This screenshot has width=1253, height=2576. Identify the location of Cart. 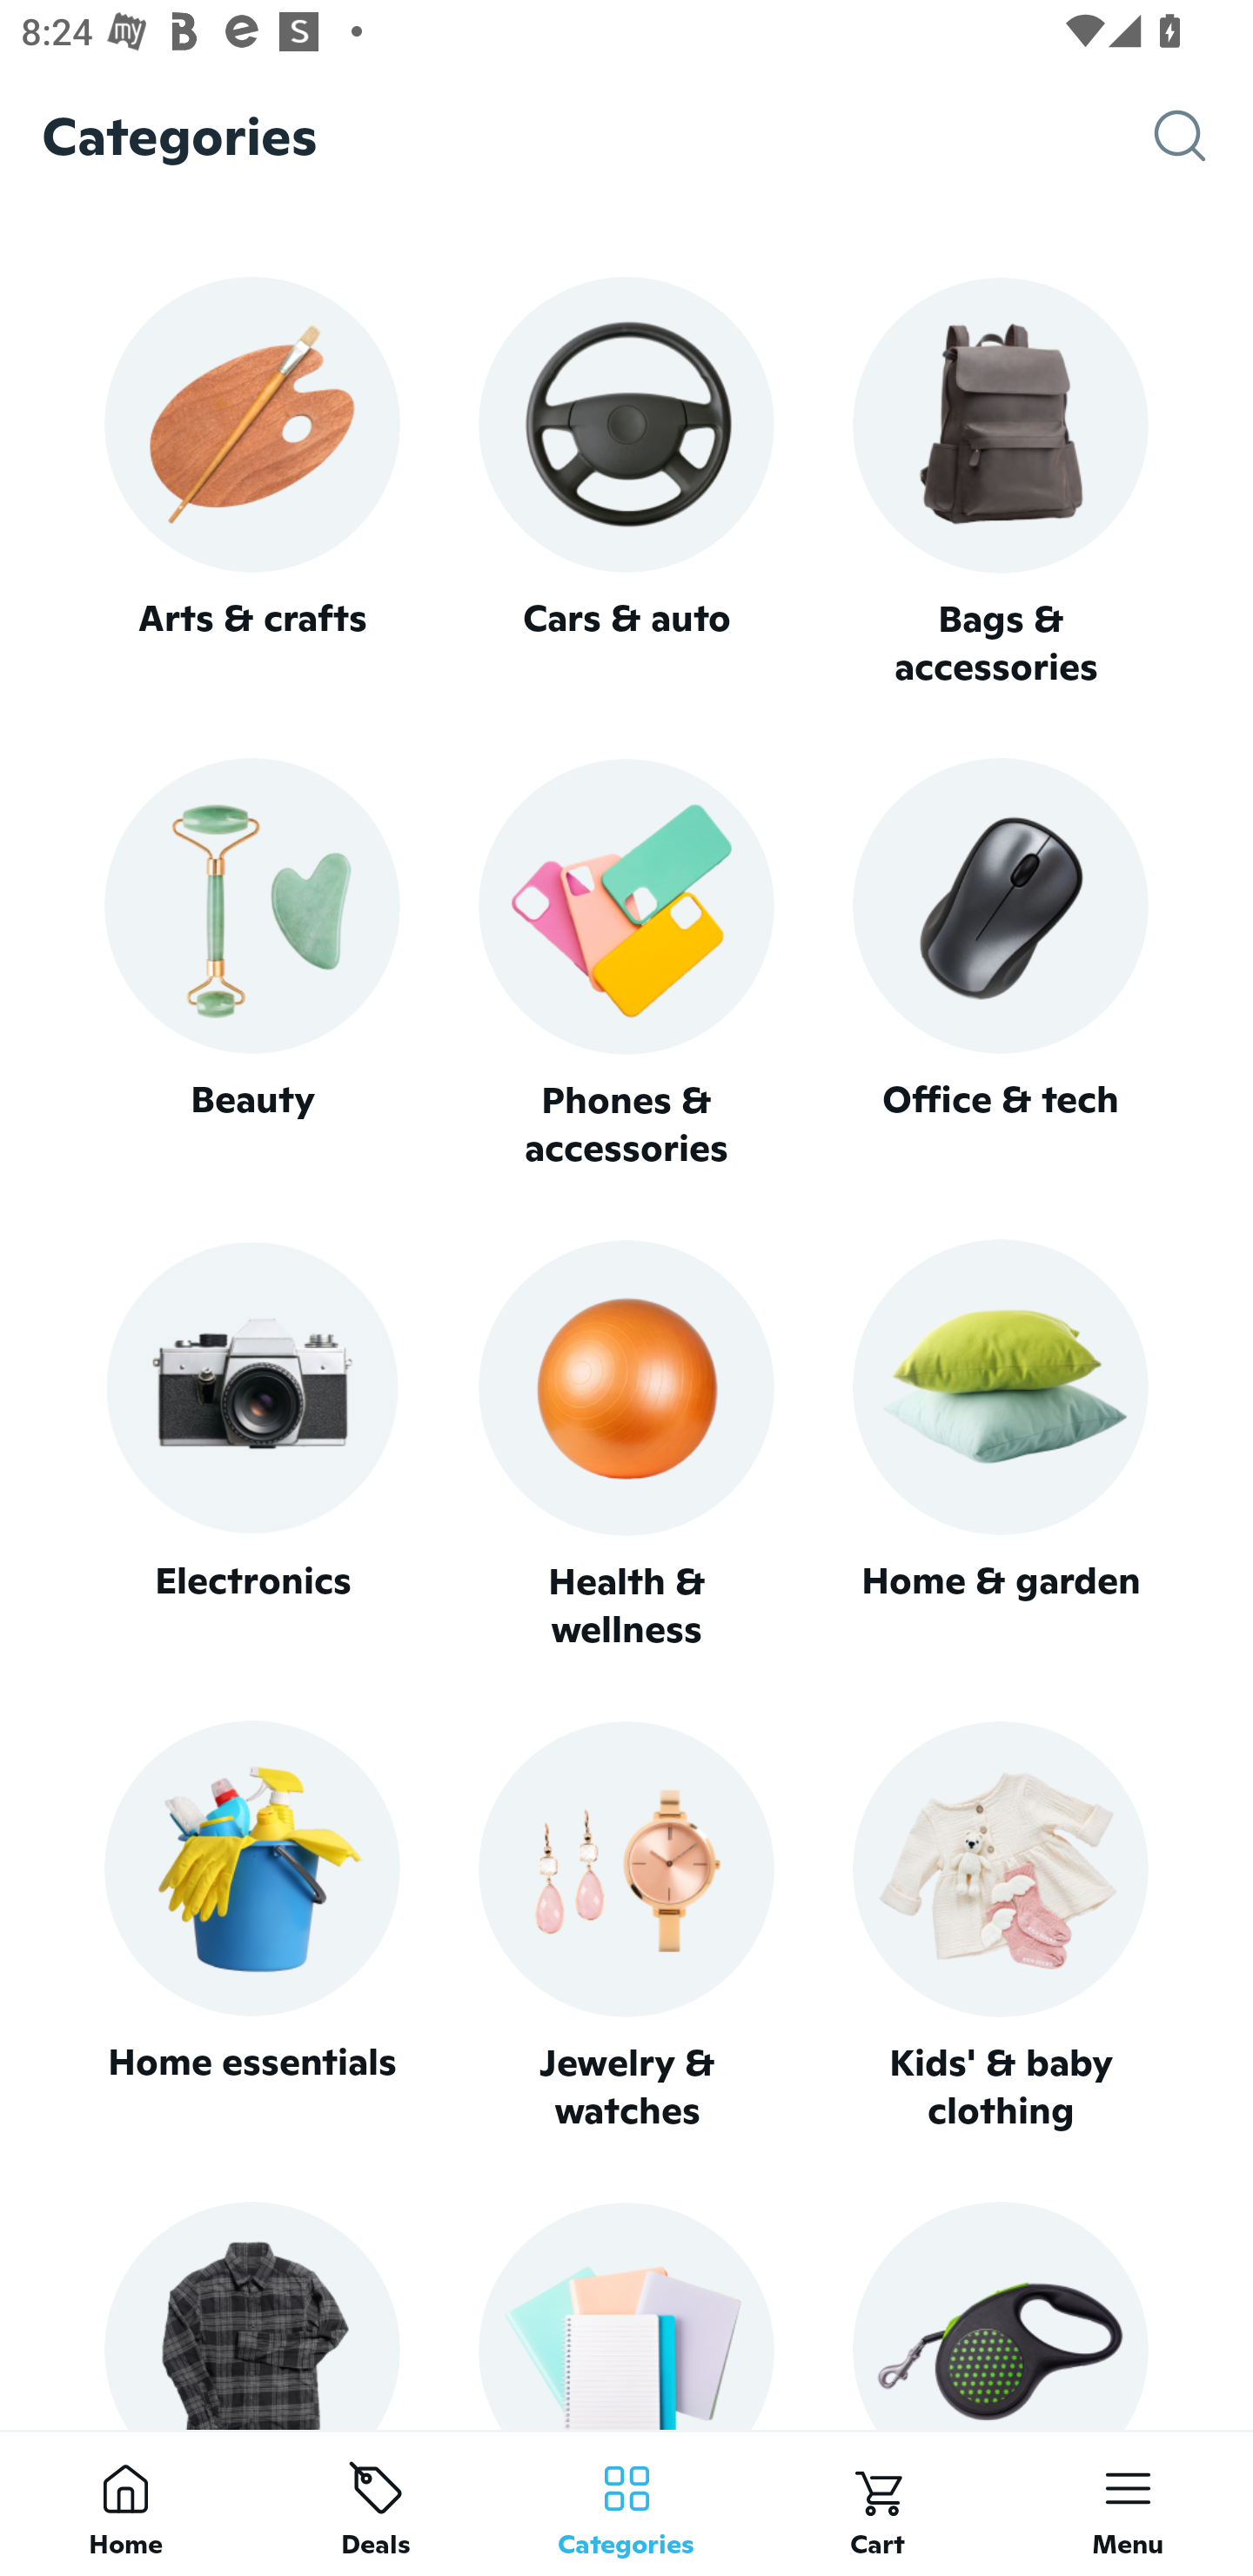
(877, 2503).